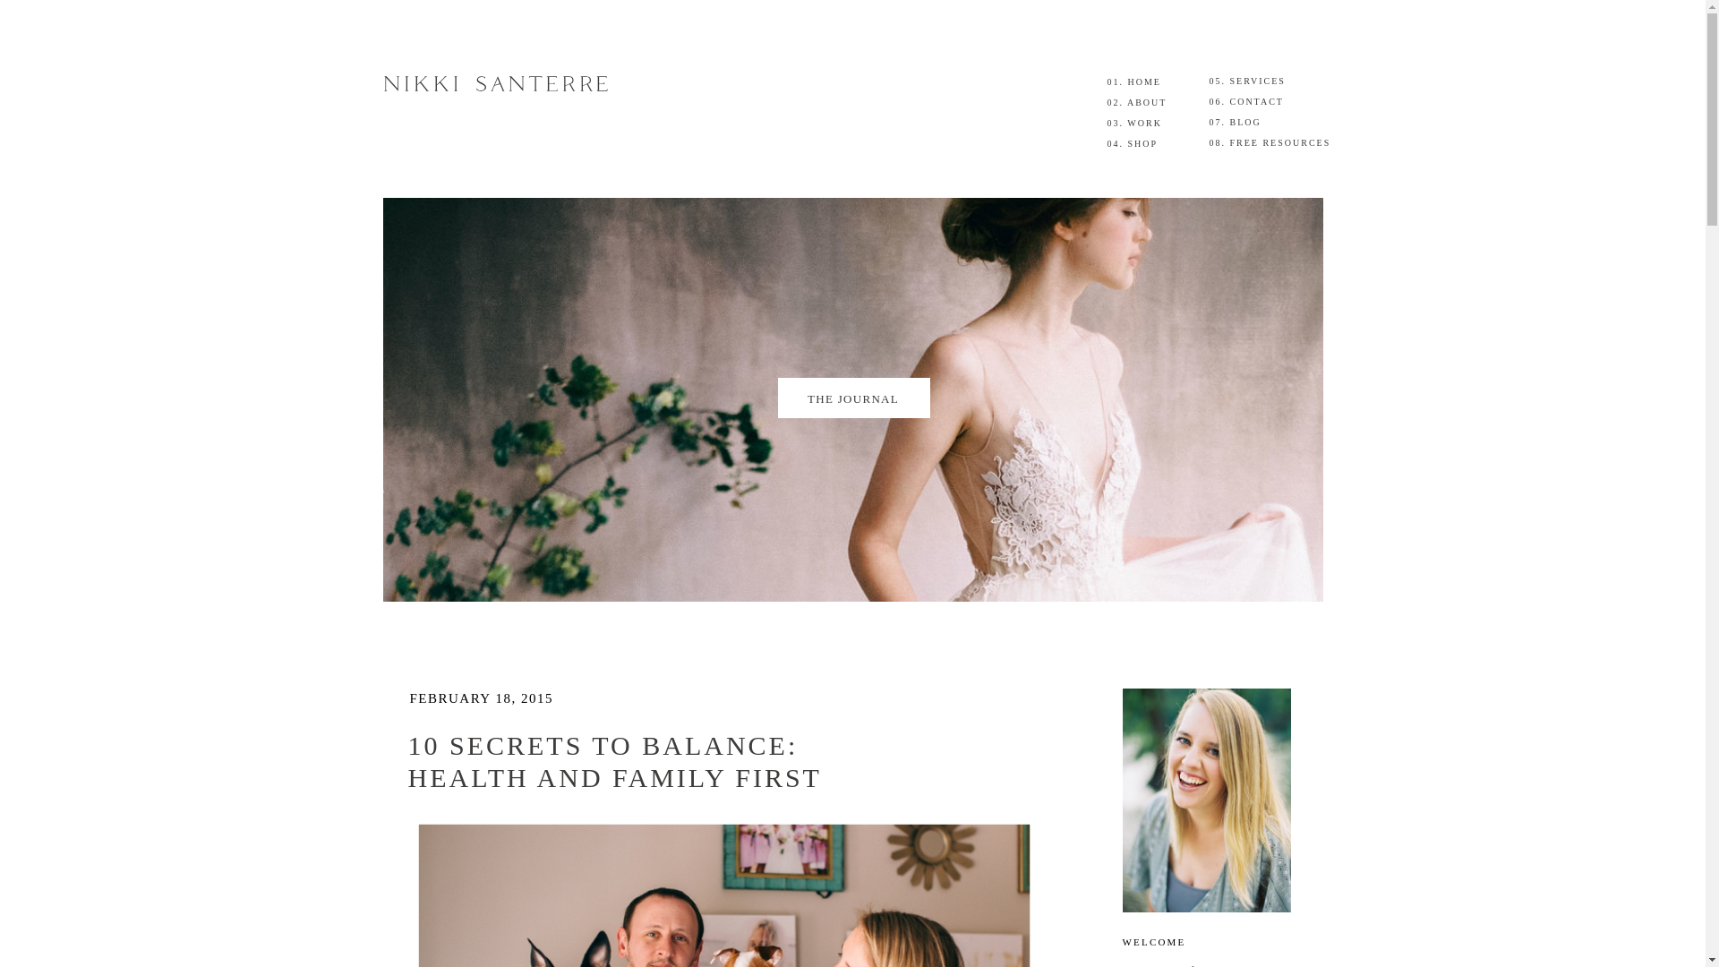 The width and height of the screenshot is (1719, 967). What do you see at coordinates (1152, 84) in the screenshot?
I see `01. HOME` at bounding box center [1152, 84].